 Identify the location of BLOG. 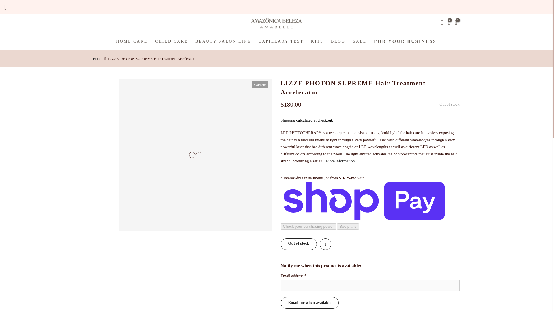
(338, 41).